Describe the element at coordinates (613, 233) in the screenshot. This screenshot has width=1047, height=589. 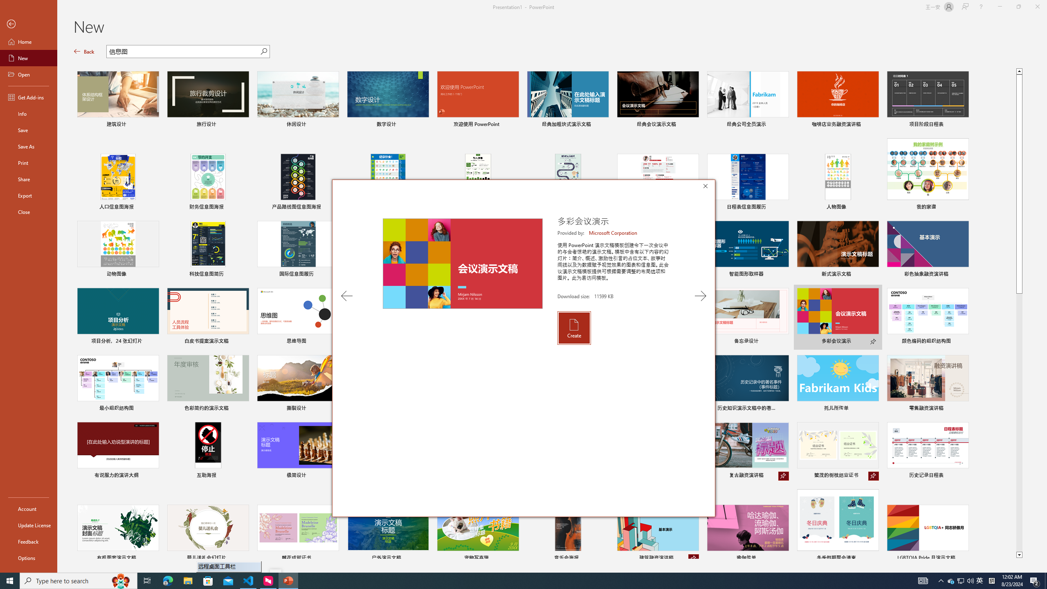
I see `Microsoft Corporation` at that location.